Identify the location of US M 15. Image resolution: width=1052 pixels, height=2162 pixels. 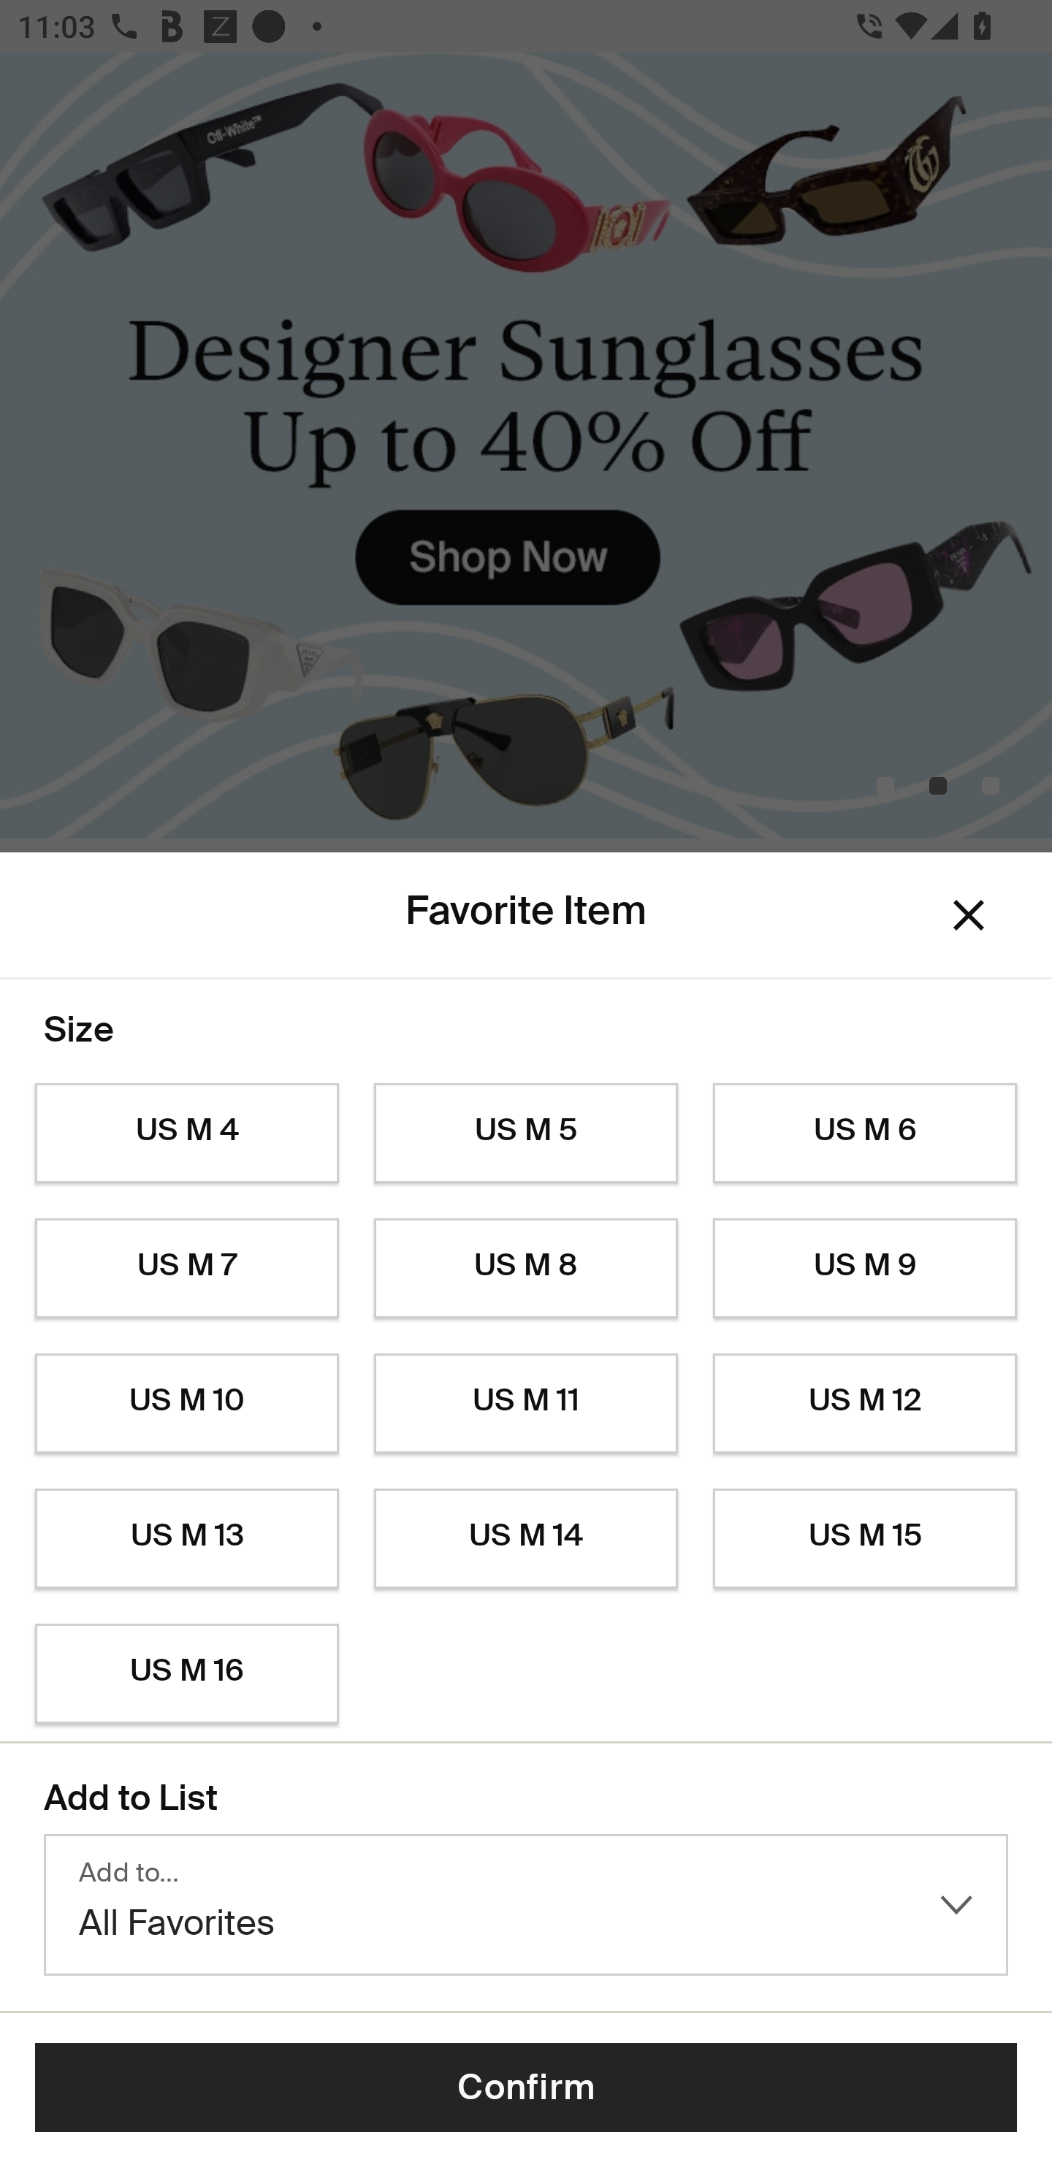
(865, 1539).